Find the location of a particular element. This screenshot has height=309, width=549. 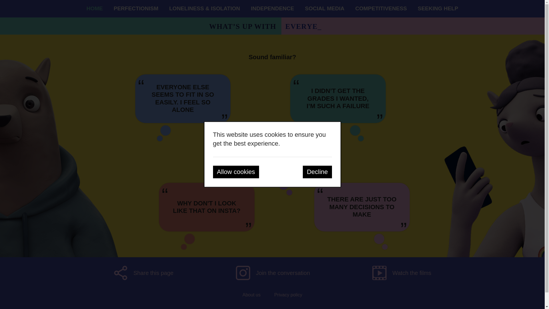

Join the conversation is located at coordinates (273, 273).